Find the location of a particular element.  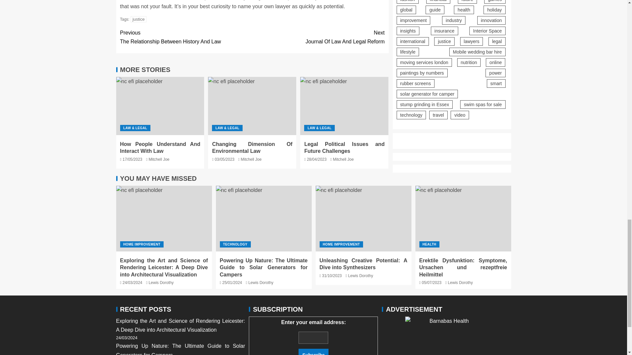

Mitchell Joe is located at coordinates (344, 106).